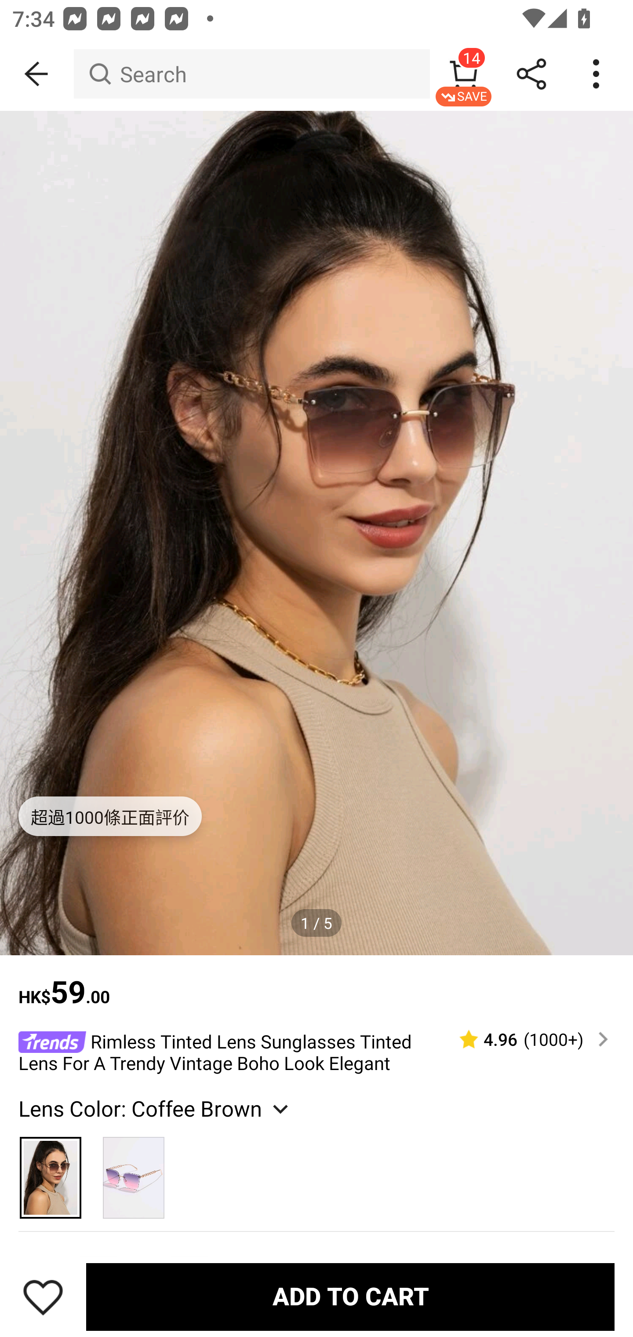  What do you see at coordinates (463, 74) in the screenshot?
I see `14 SAVE` at bounding box center [463, 74].